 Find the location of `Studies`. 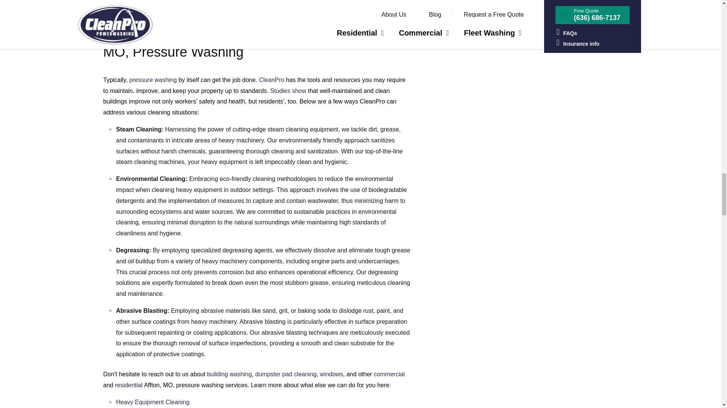

Studies is located at coordinates (288, 91).